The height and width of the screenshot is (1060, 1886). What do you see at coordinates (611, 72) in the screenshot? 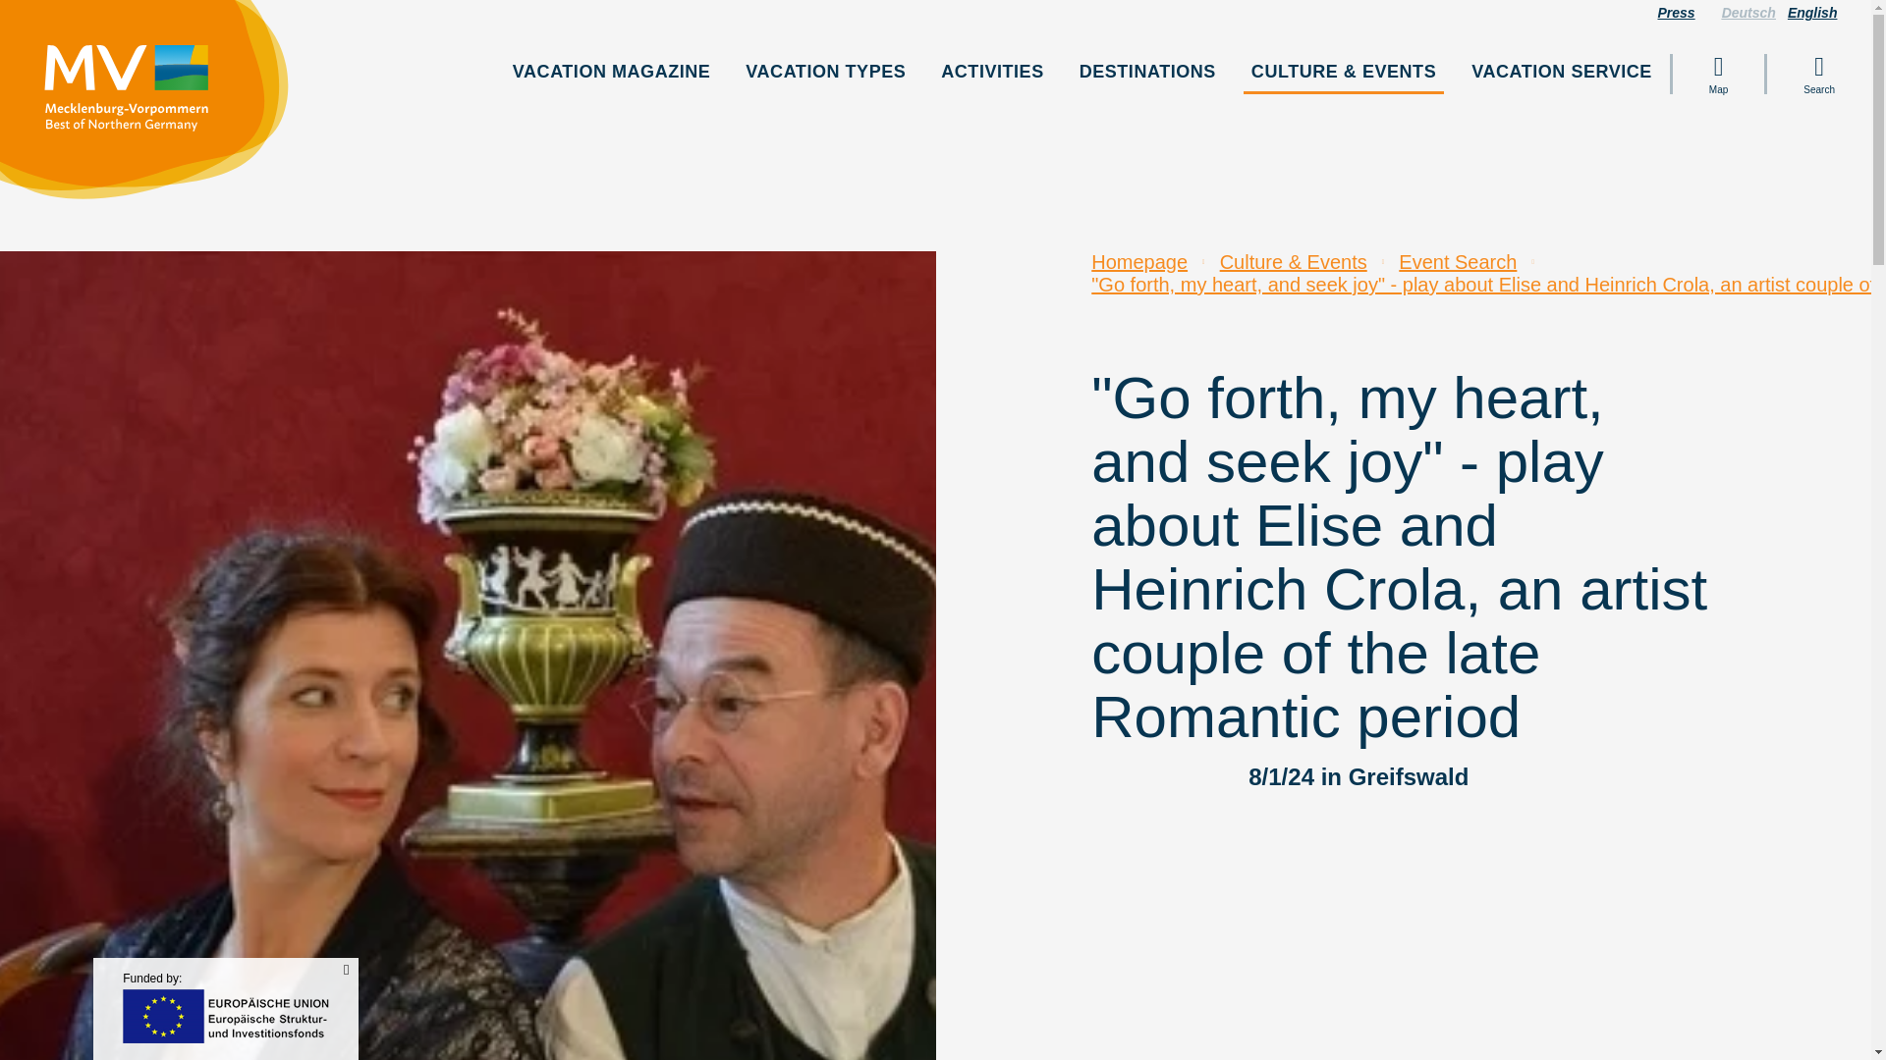
I see `VACATION MAGAZINE` at bounding box center [611, 72].